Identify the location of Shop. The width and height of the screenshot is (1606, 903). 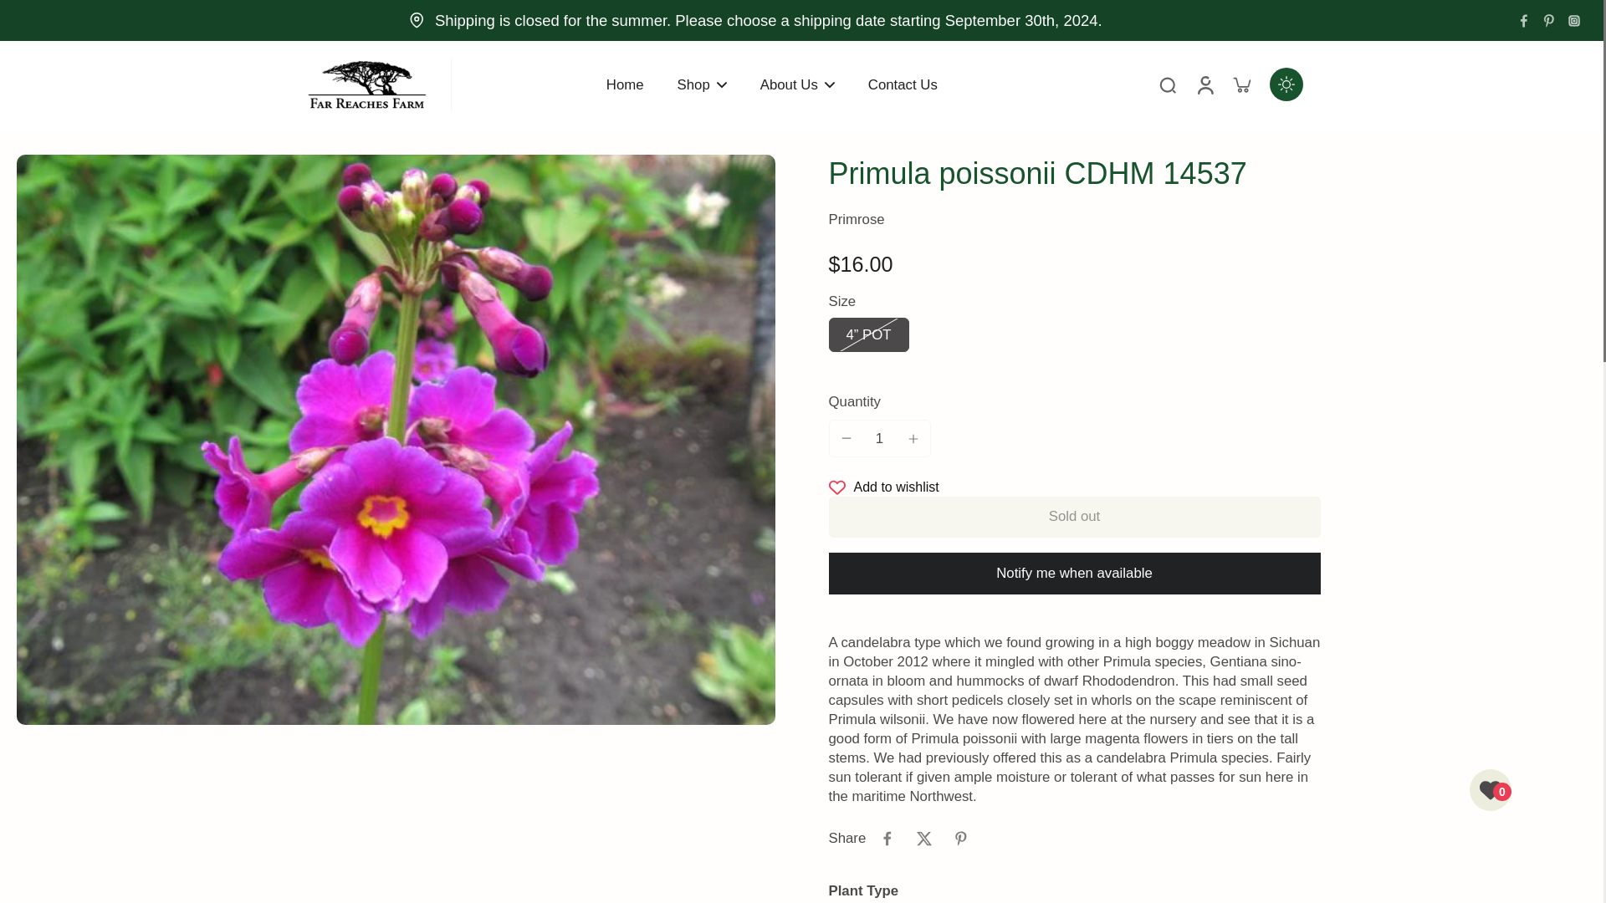
(703, 84).